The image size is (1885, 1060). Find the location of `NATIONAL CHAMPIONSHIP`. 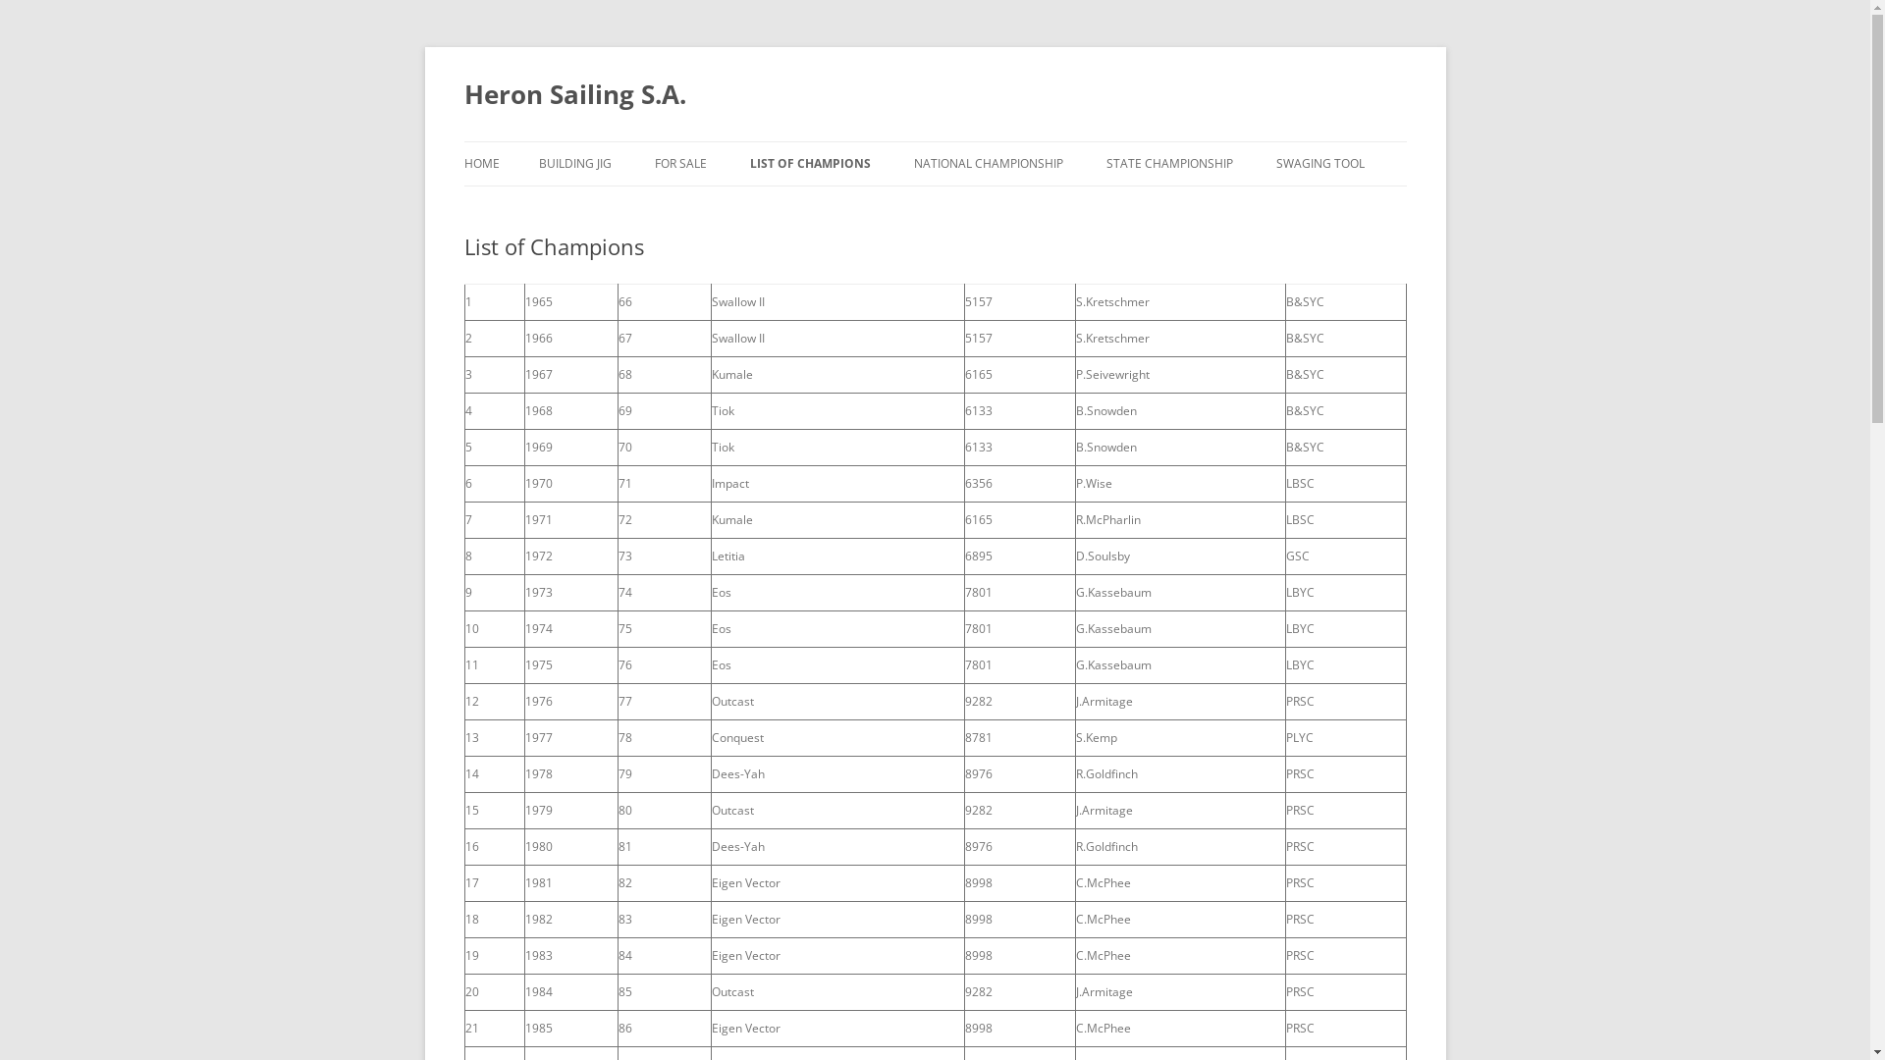

NATIONAL CHAMPIONSHIP is located at coordinates (988, 164).